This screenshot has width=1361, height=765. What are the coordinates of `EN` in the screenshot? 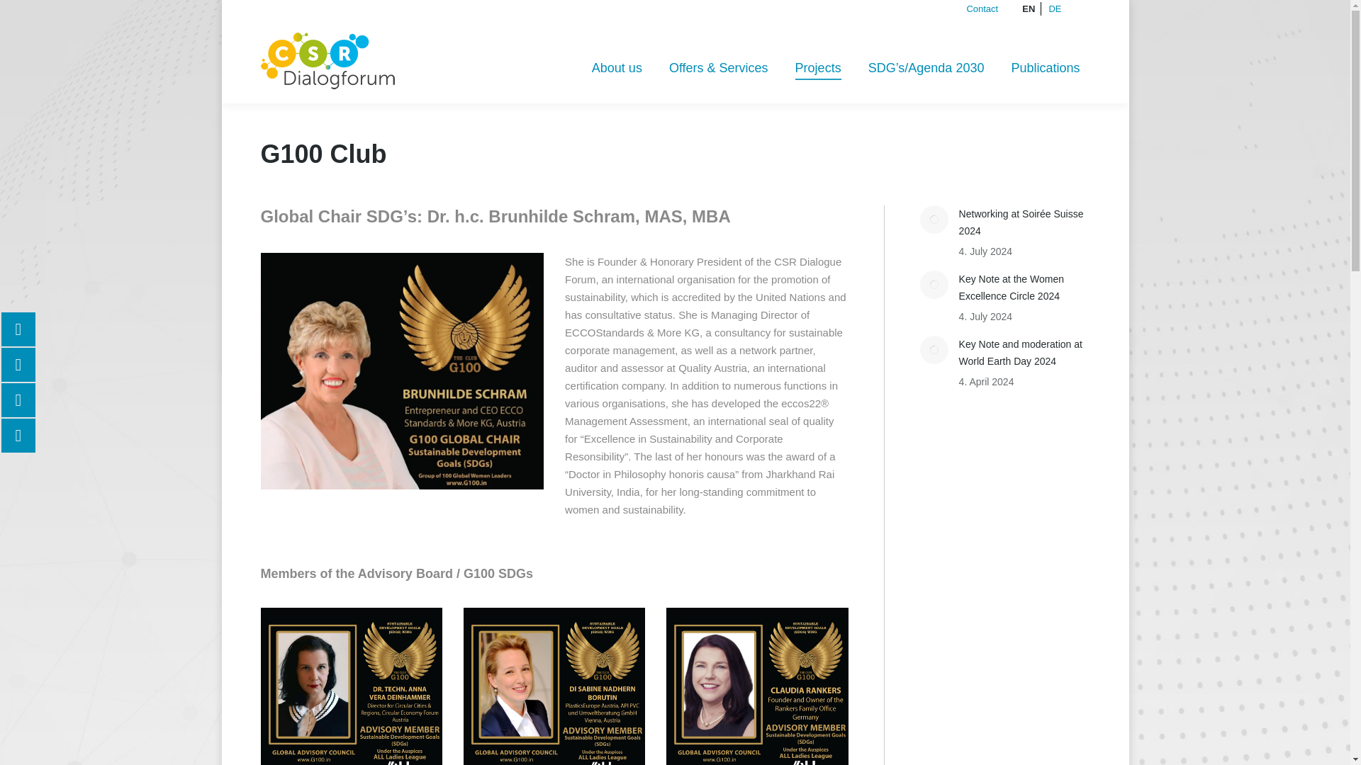 It's located at (1028, 8).